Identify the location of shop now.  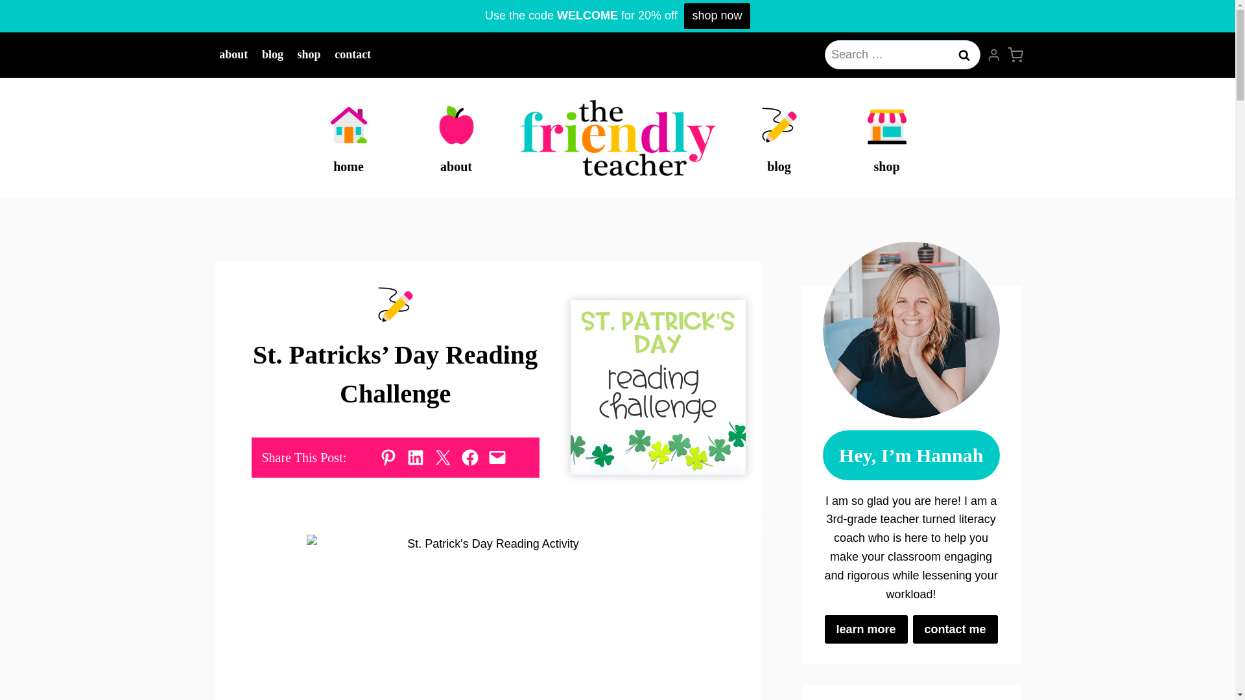
(717, 16).